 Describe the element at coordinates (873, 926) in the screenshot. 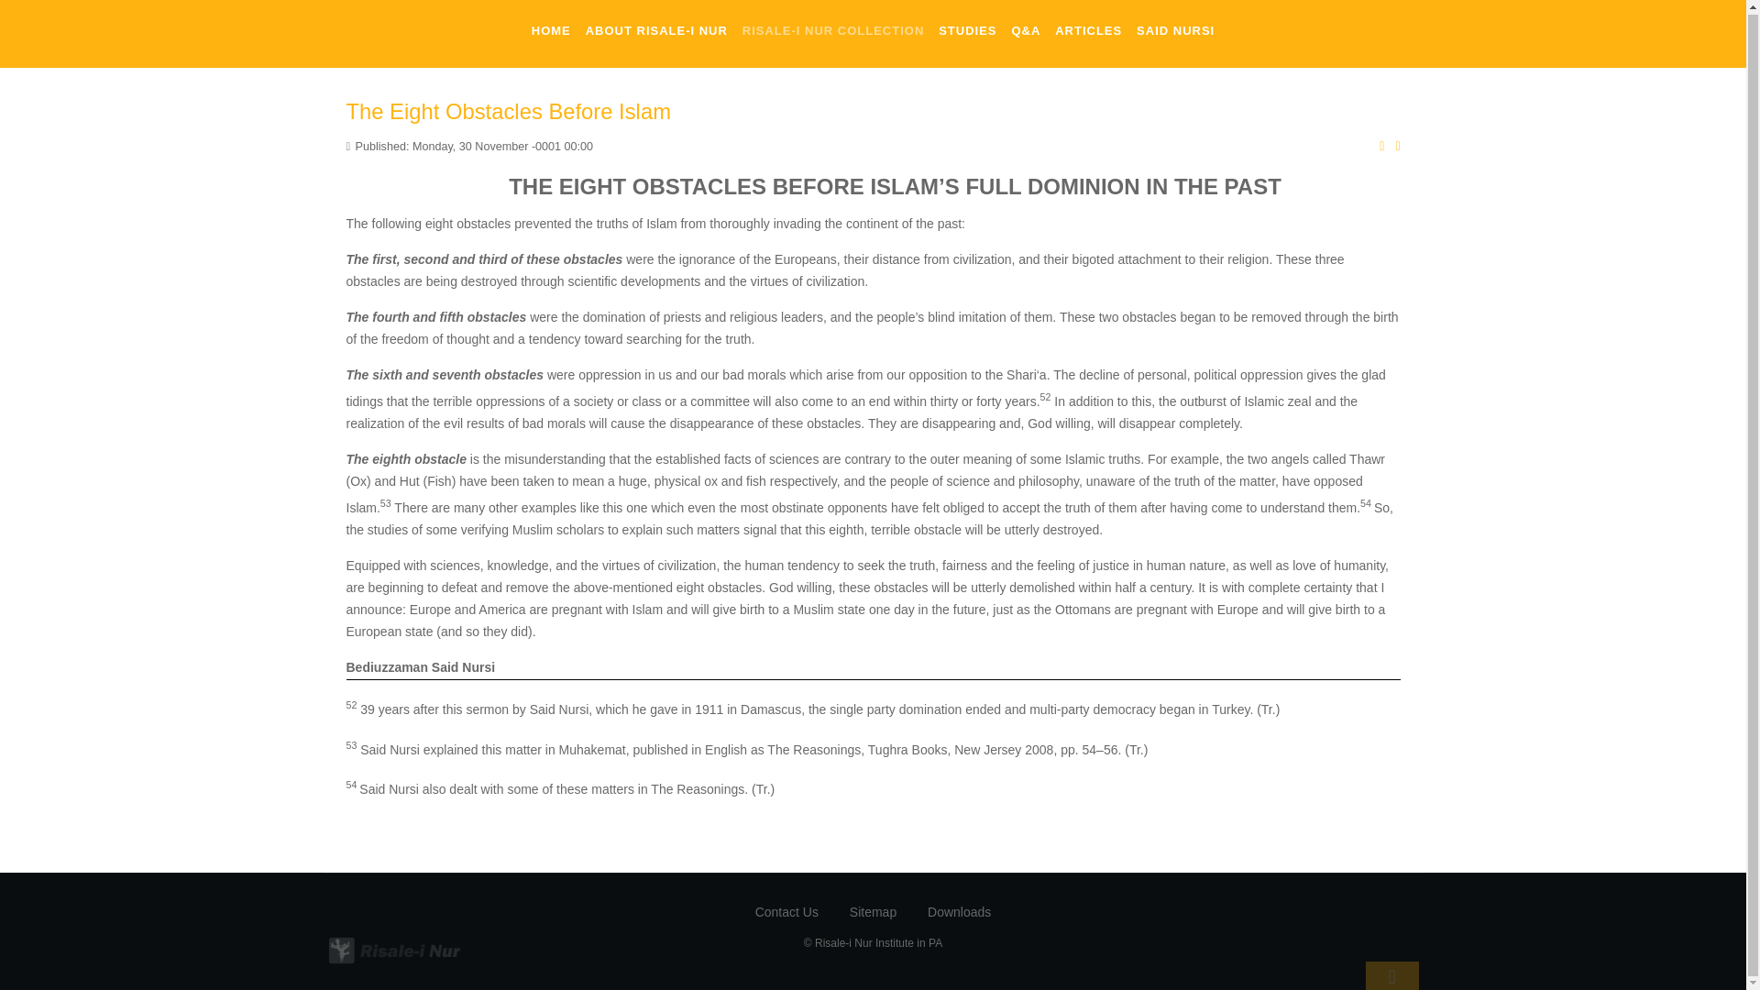

I see `Sitemap` at that location.